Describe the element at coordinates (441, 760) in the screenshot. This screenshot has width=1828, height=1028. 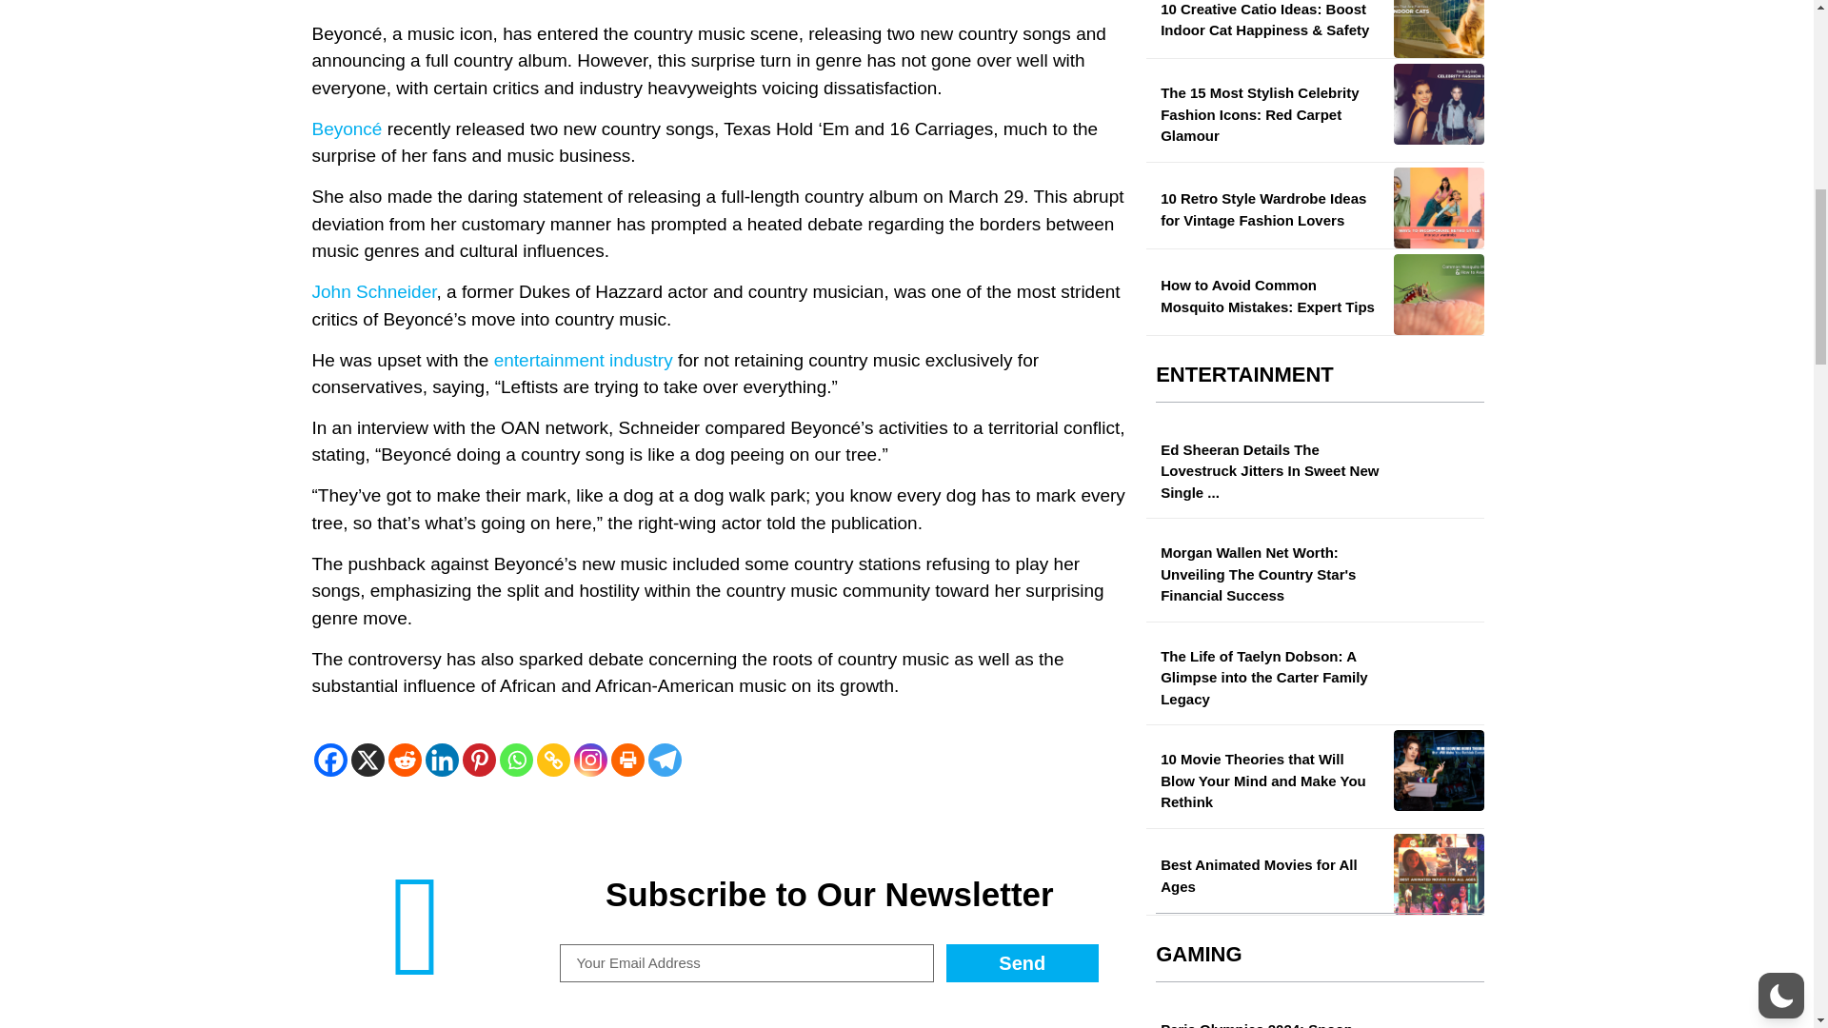
I see `Linkedin` at that location.